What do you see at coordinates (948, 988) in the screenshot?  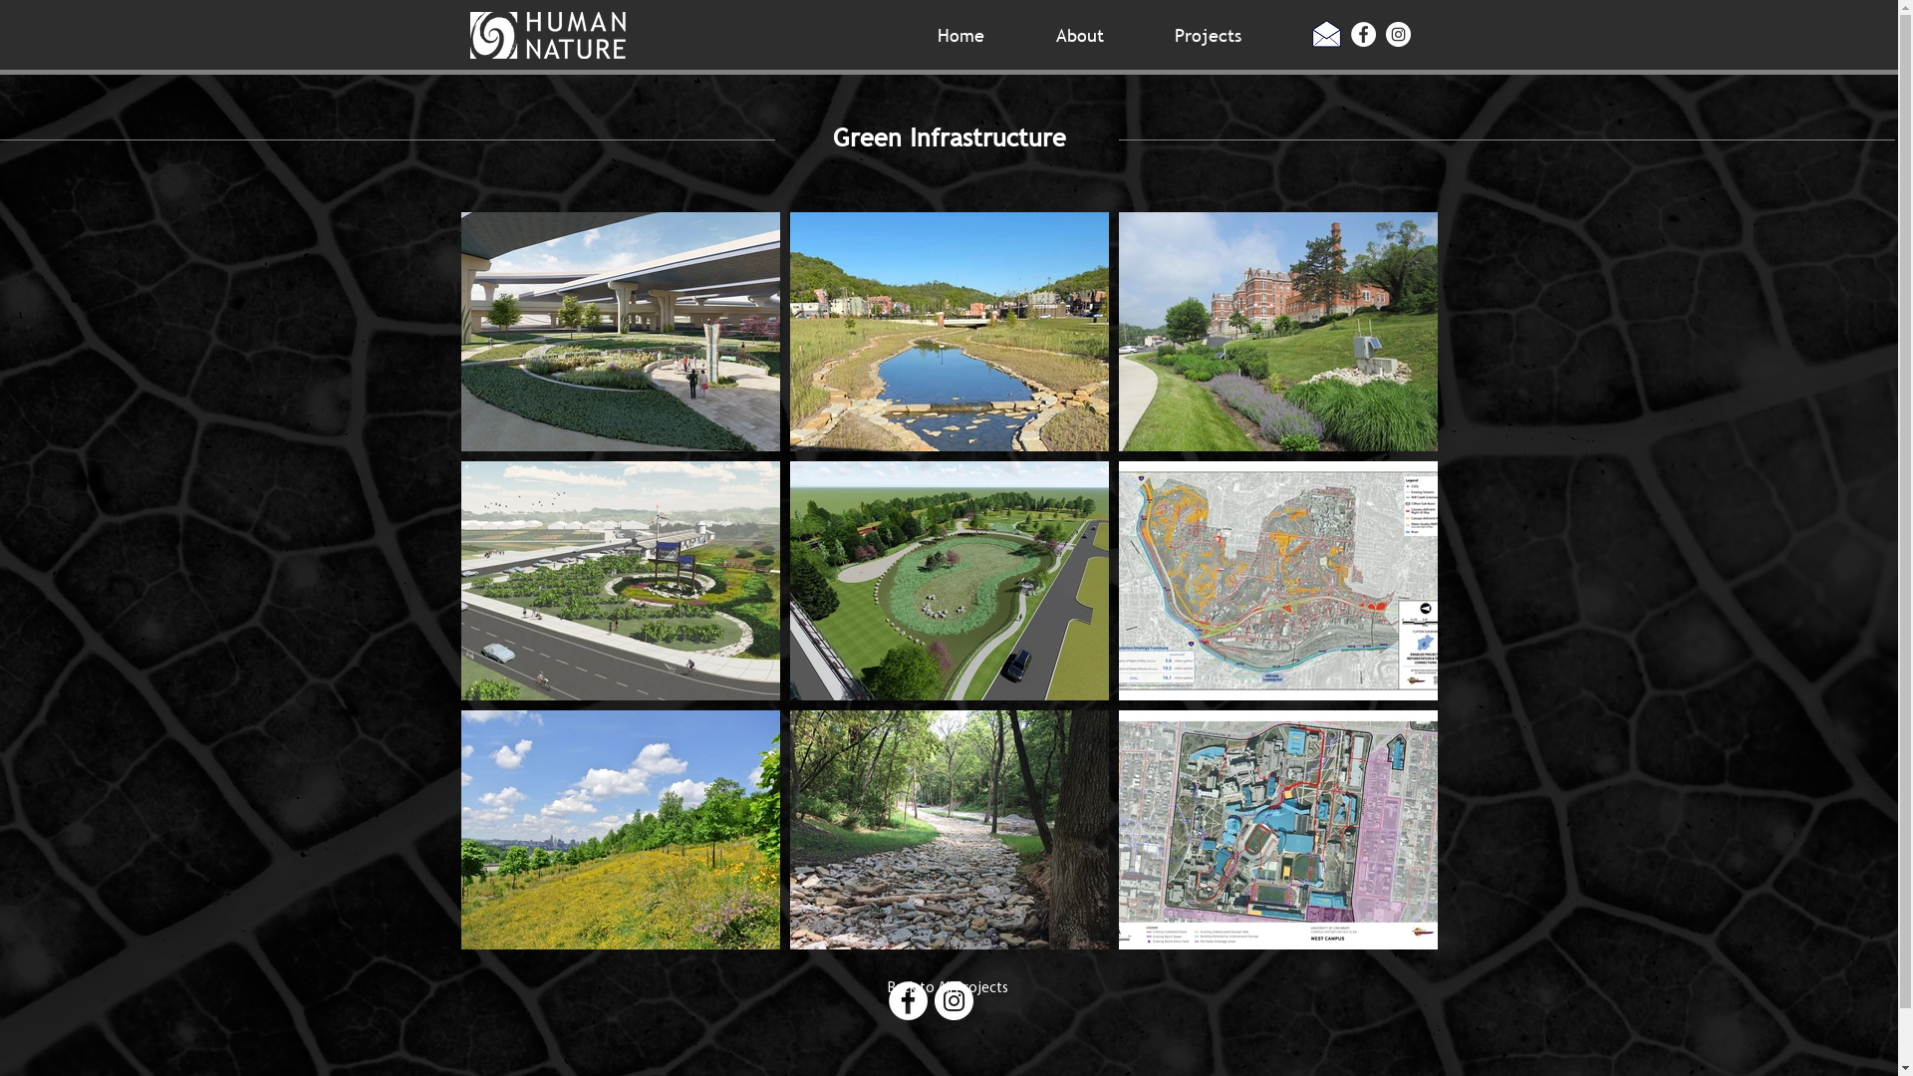 I see `Back to All Projects` at bounding box center [948, 988].